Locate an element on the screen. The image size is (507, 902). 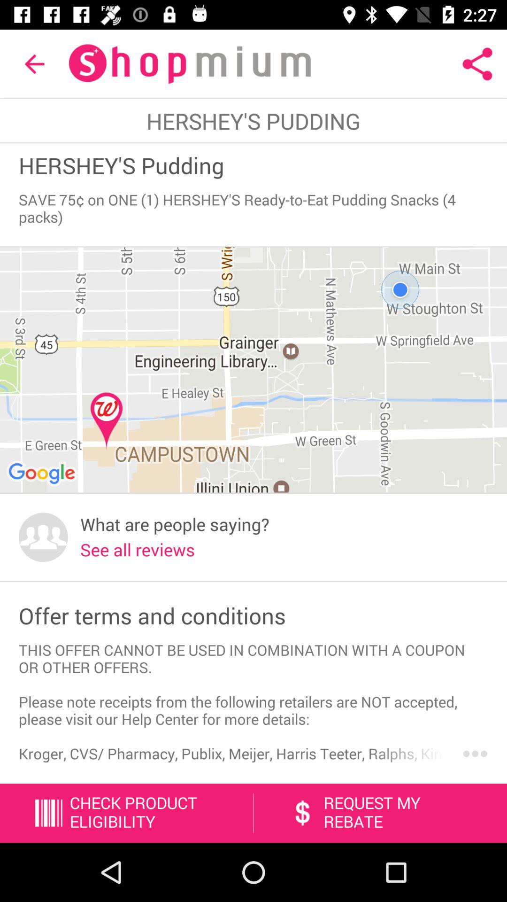
select the  symbol which is before the text request my rebate is located at coordinates (302, 813).